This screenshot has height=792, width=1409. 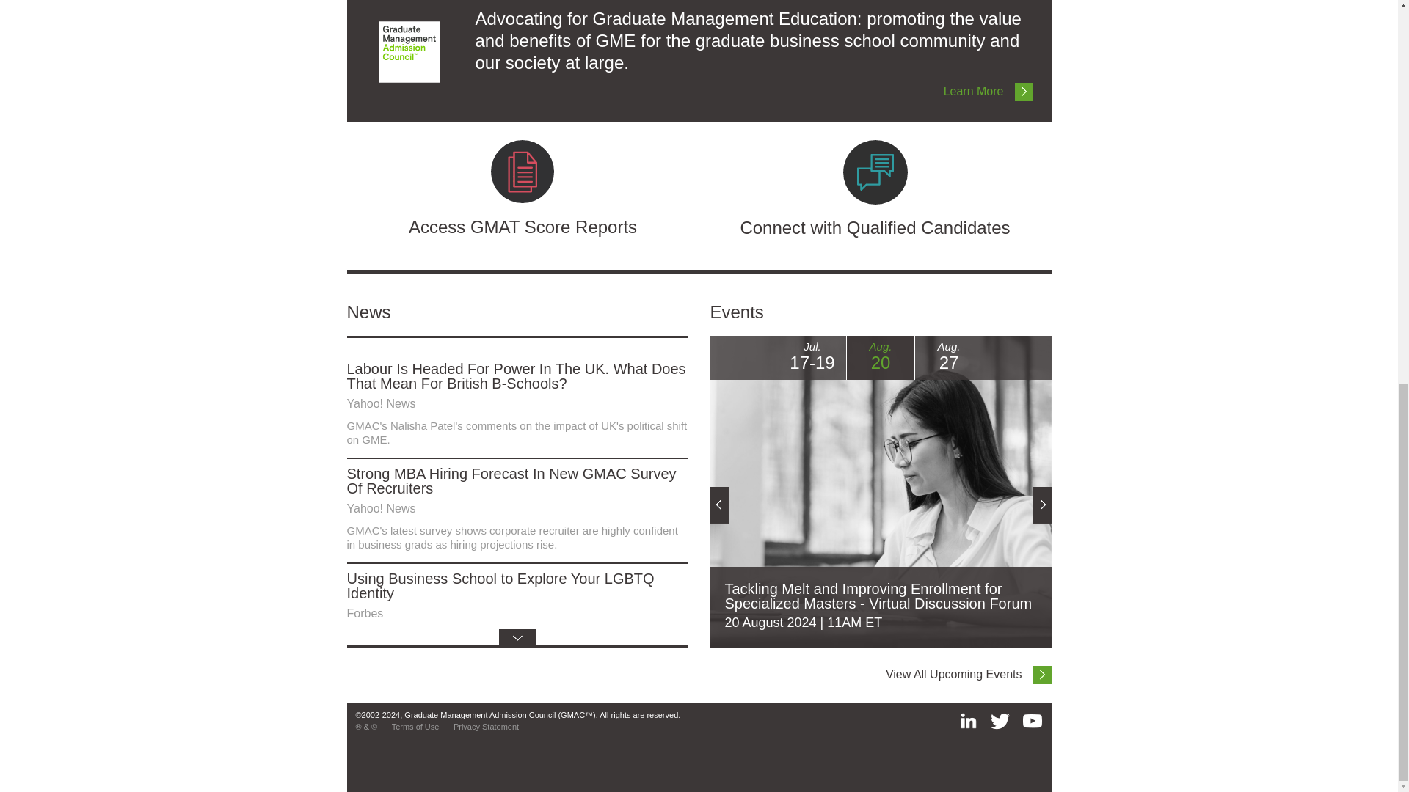 I want to click on Twitter, so click(x=1000, y=720).